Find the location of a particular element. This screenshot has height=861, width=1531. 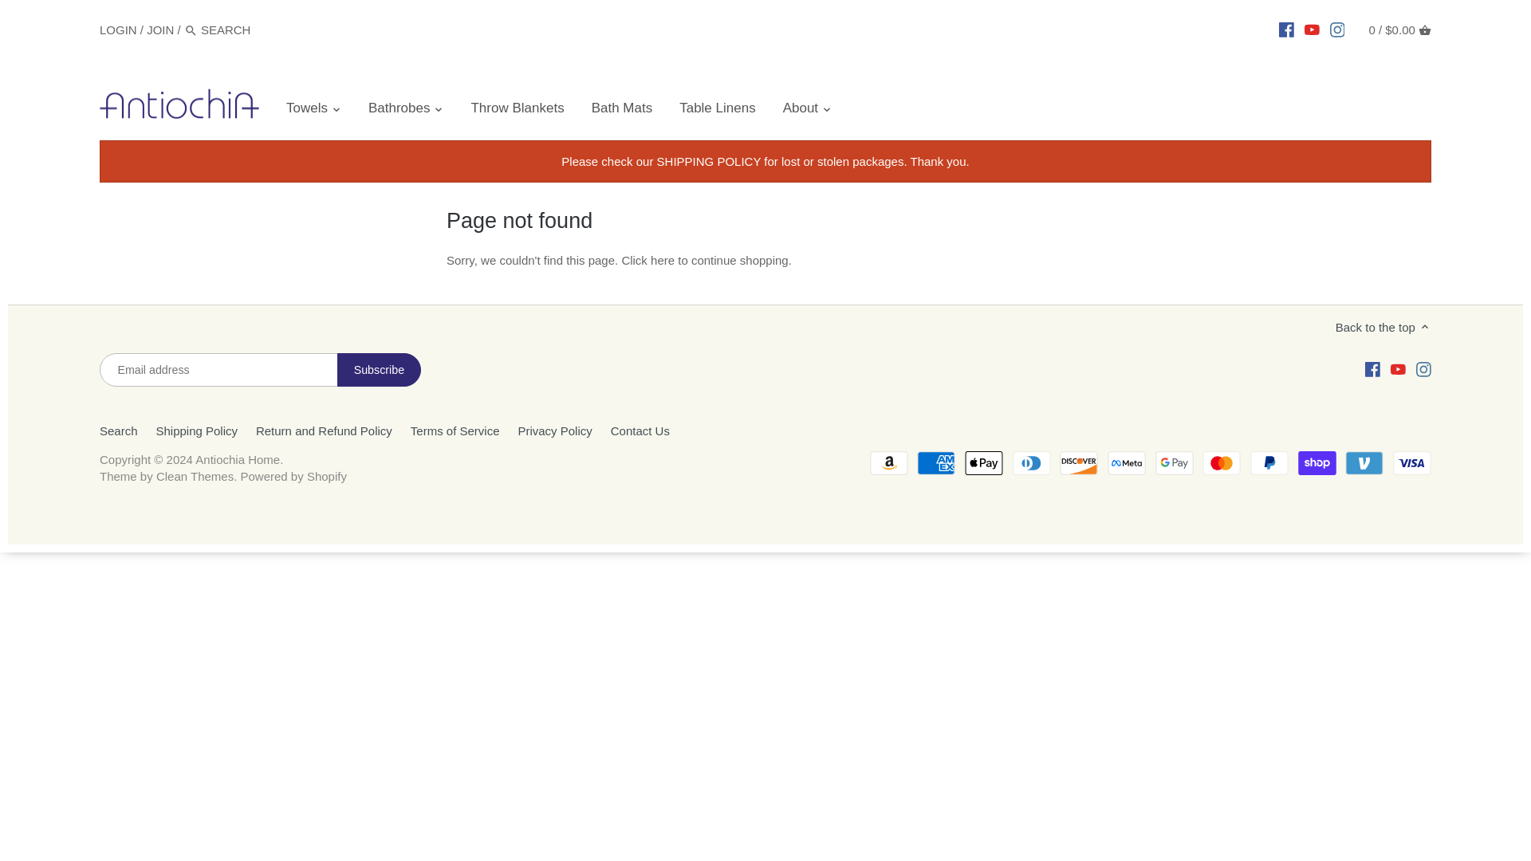

Bath Mats is located at coordinates (622, 111).